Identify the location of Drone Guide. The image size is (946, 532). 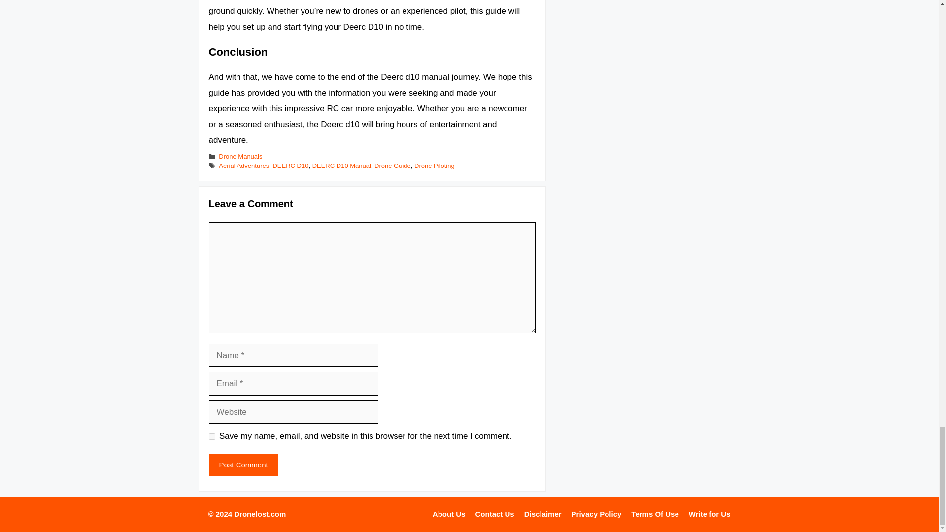
(392, 166).